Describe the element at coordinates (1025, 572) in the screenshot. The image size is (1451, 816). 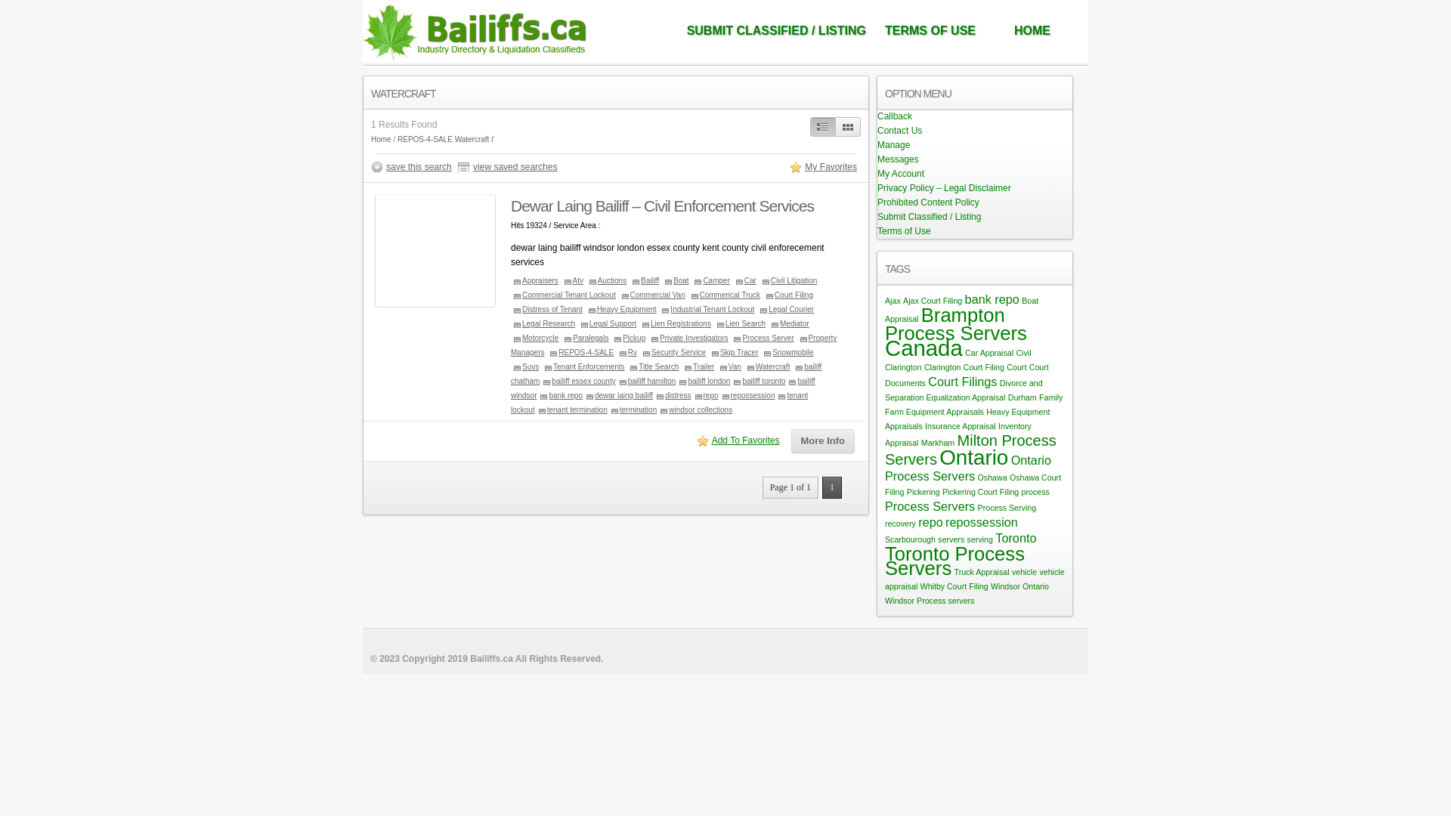
I see `vehicle` at that location.